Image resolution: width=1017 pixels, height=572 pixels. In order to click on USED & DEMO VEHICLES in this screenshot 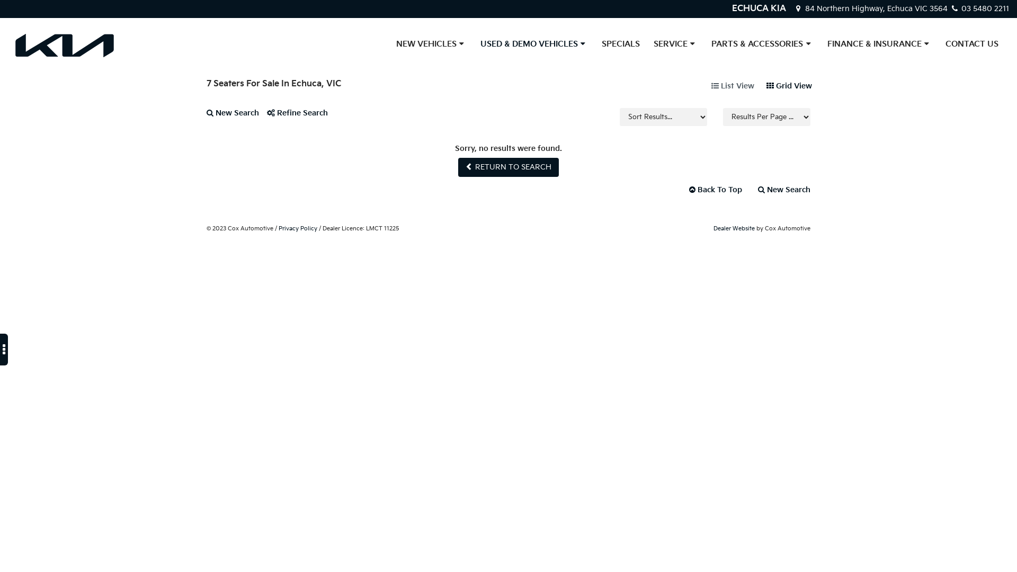, I will do `click(534, 44)`.